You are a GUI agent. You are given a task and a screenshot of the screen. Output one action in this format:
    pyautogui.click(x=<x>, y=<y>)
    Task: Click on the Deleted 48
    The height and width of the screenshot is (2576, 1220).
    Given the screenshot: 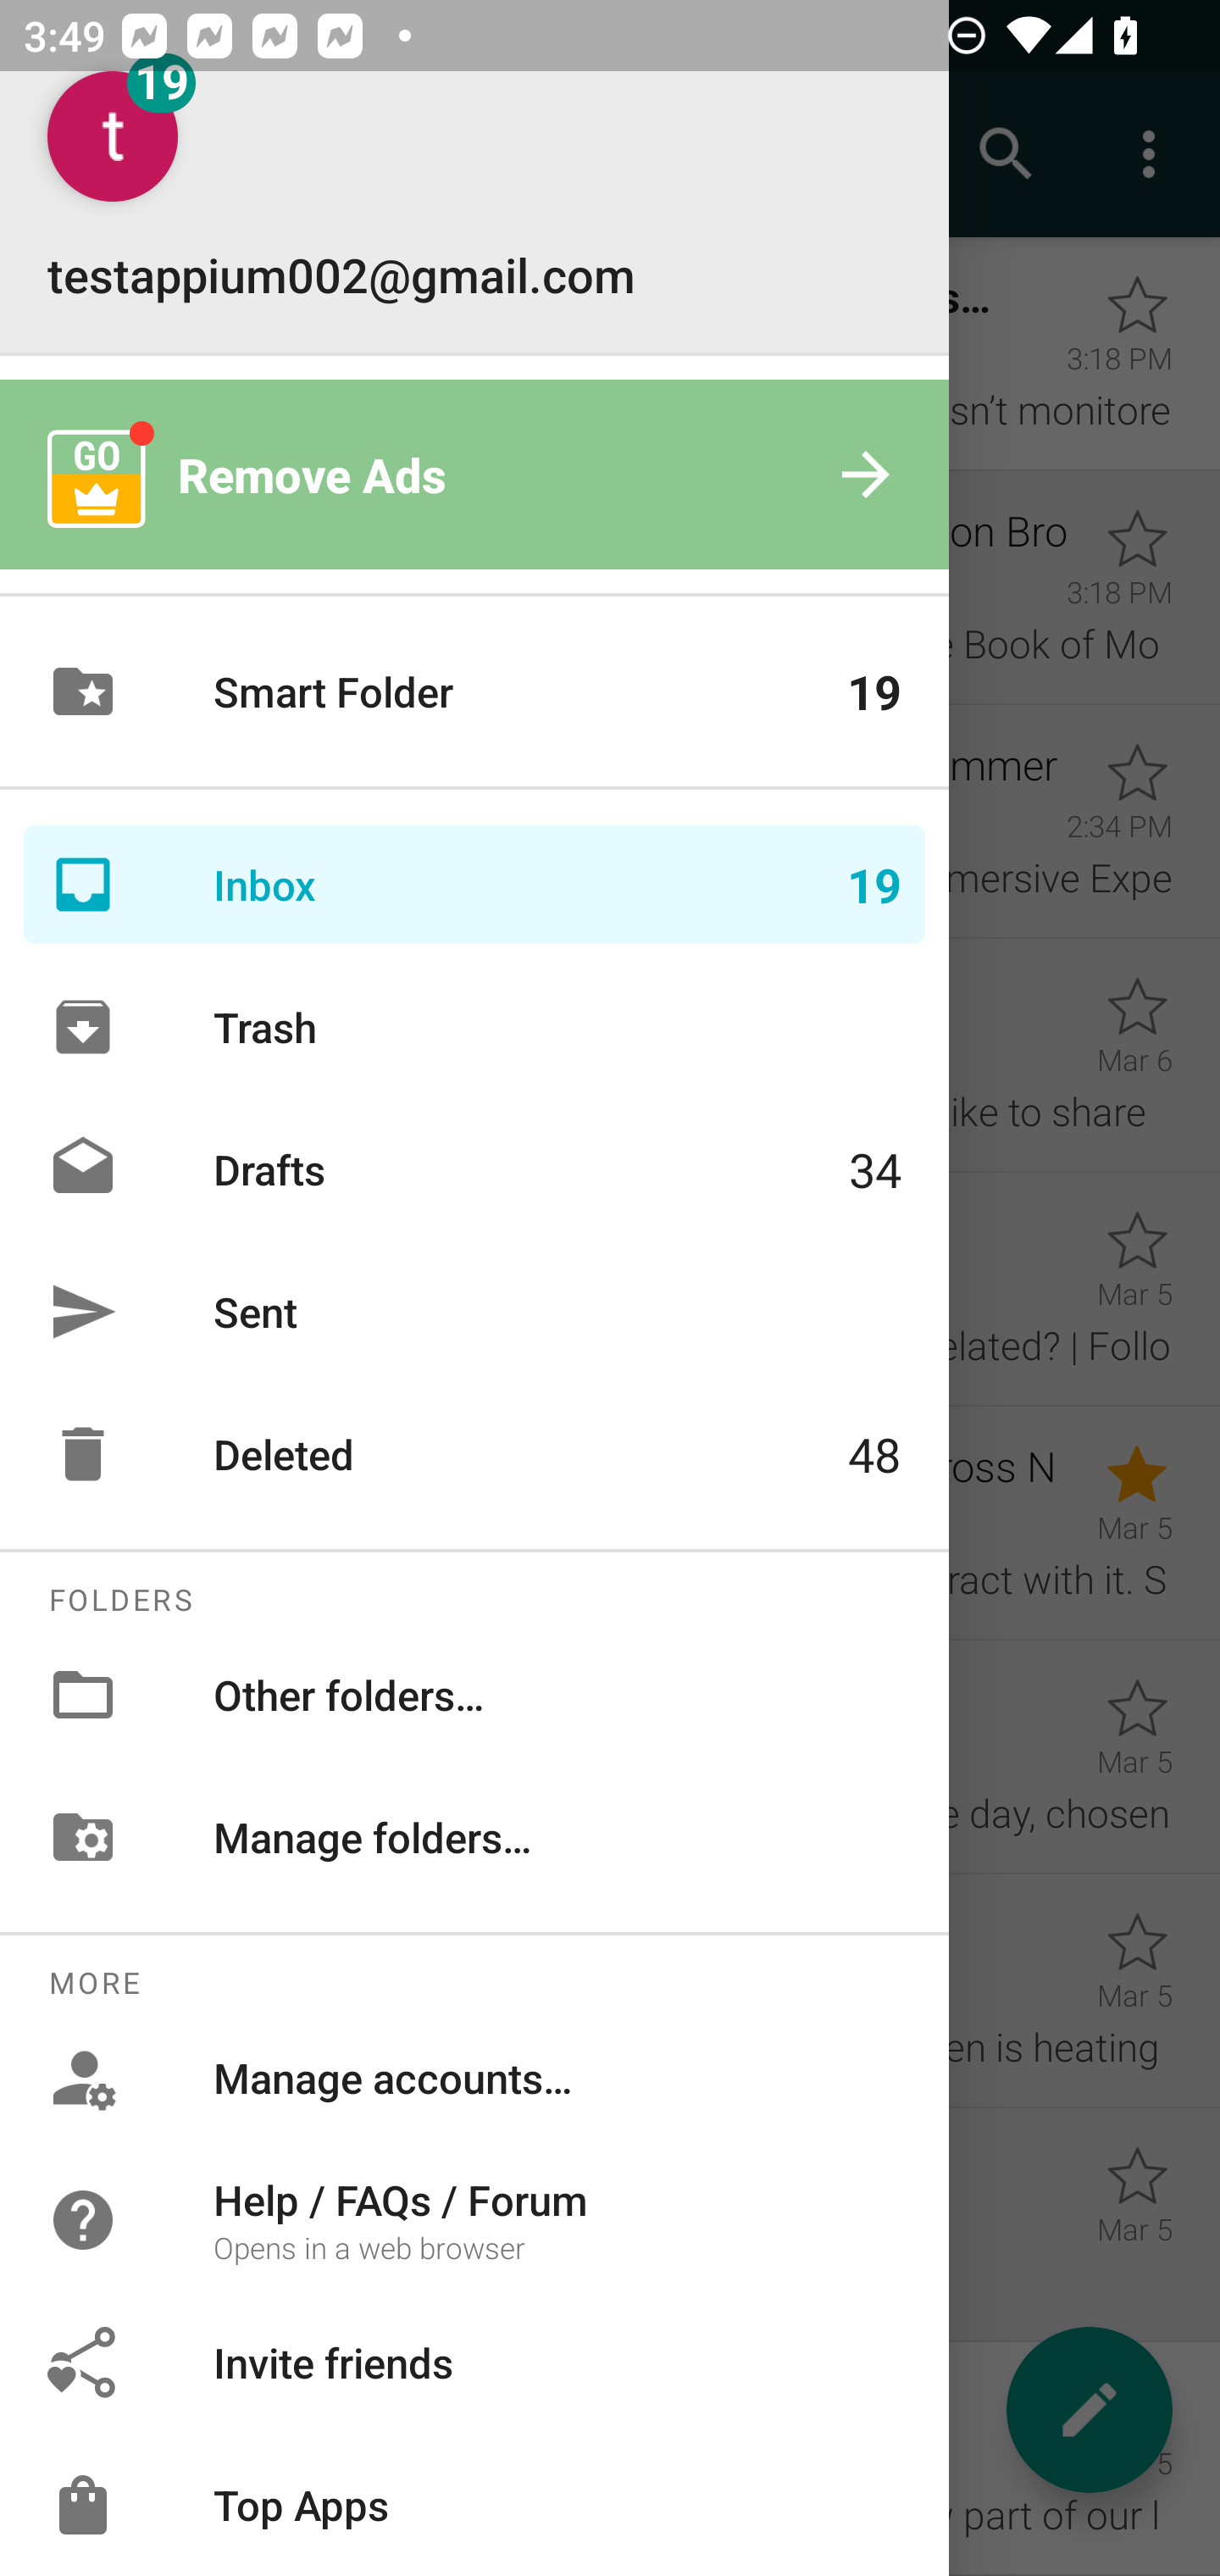 What is the action you would take?
    pyautogui.click(x=474, y=1454)
    